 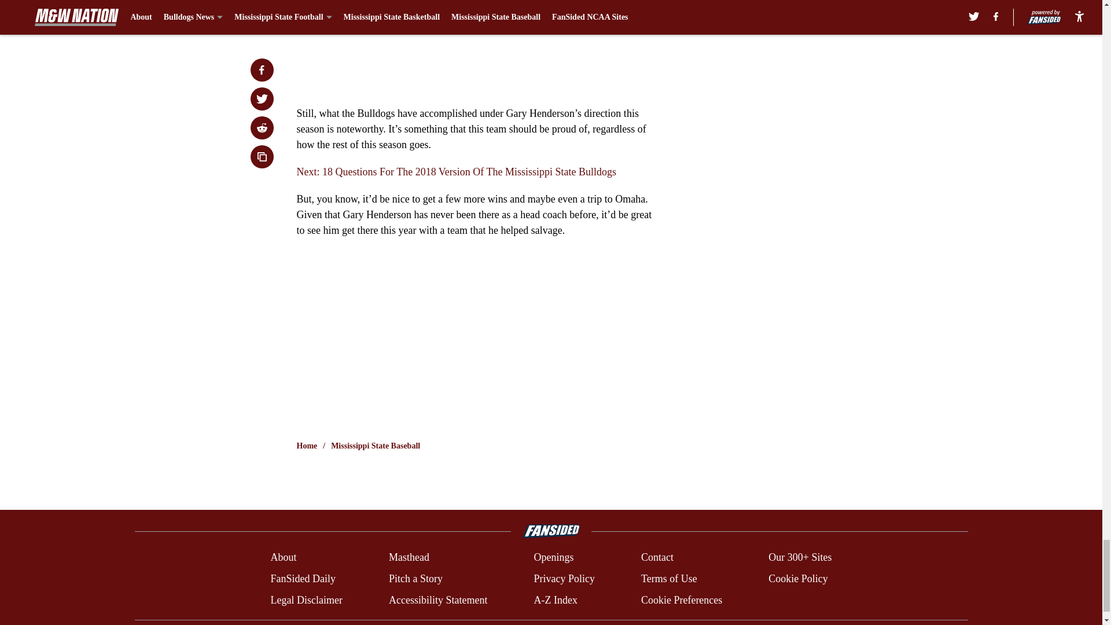 I want to click on Mississippi State Baseball, so click(x=375, y=446).